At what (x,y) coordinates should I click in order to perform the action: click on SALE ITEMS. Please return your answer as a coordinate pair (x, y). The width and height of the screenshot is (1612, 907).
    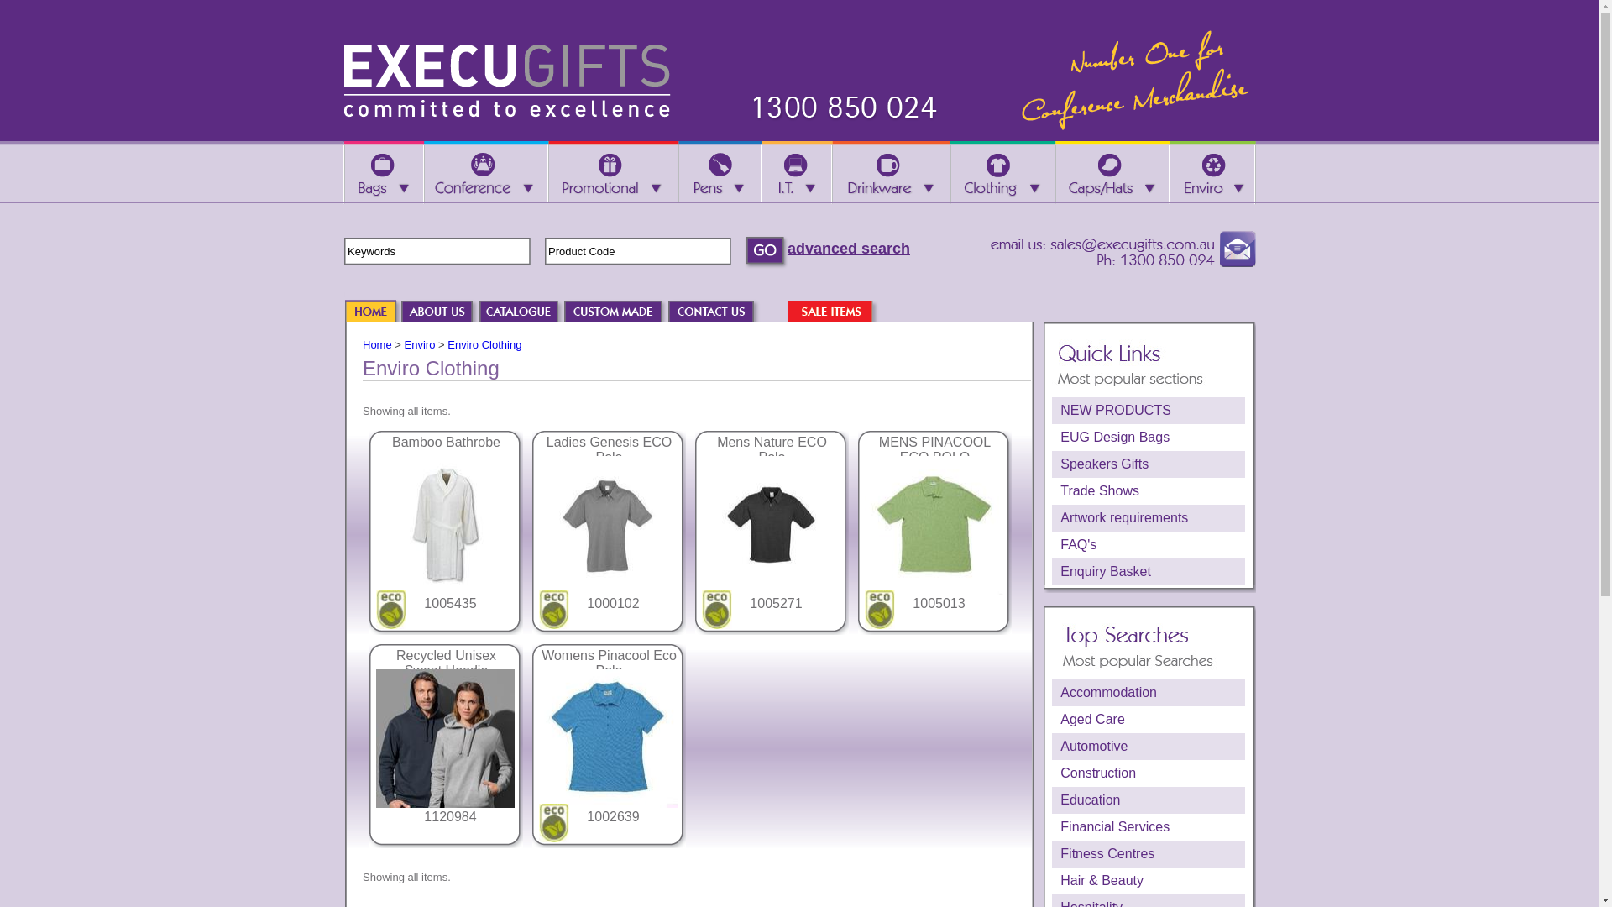
    Looking at the image, I should click on (839, 312).